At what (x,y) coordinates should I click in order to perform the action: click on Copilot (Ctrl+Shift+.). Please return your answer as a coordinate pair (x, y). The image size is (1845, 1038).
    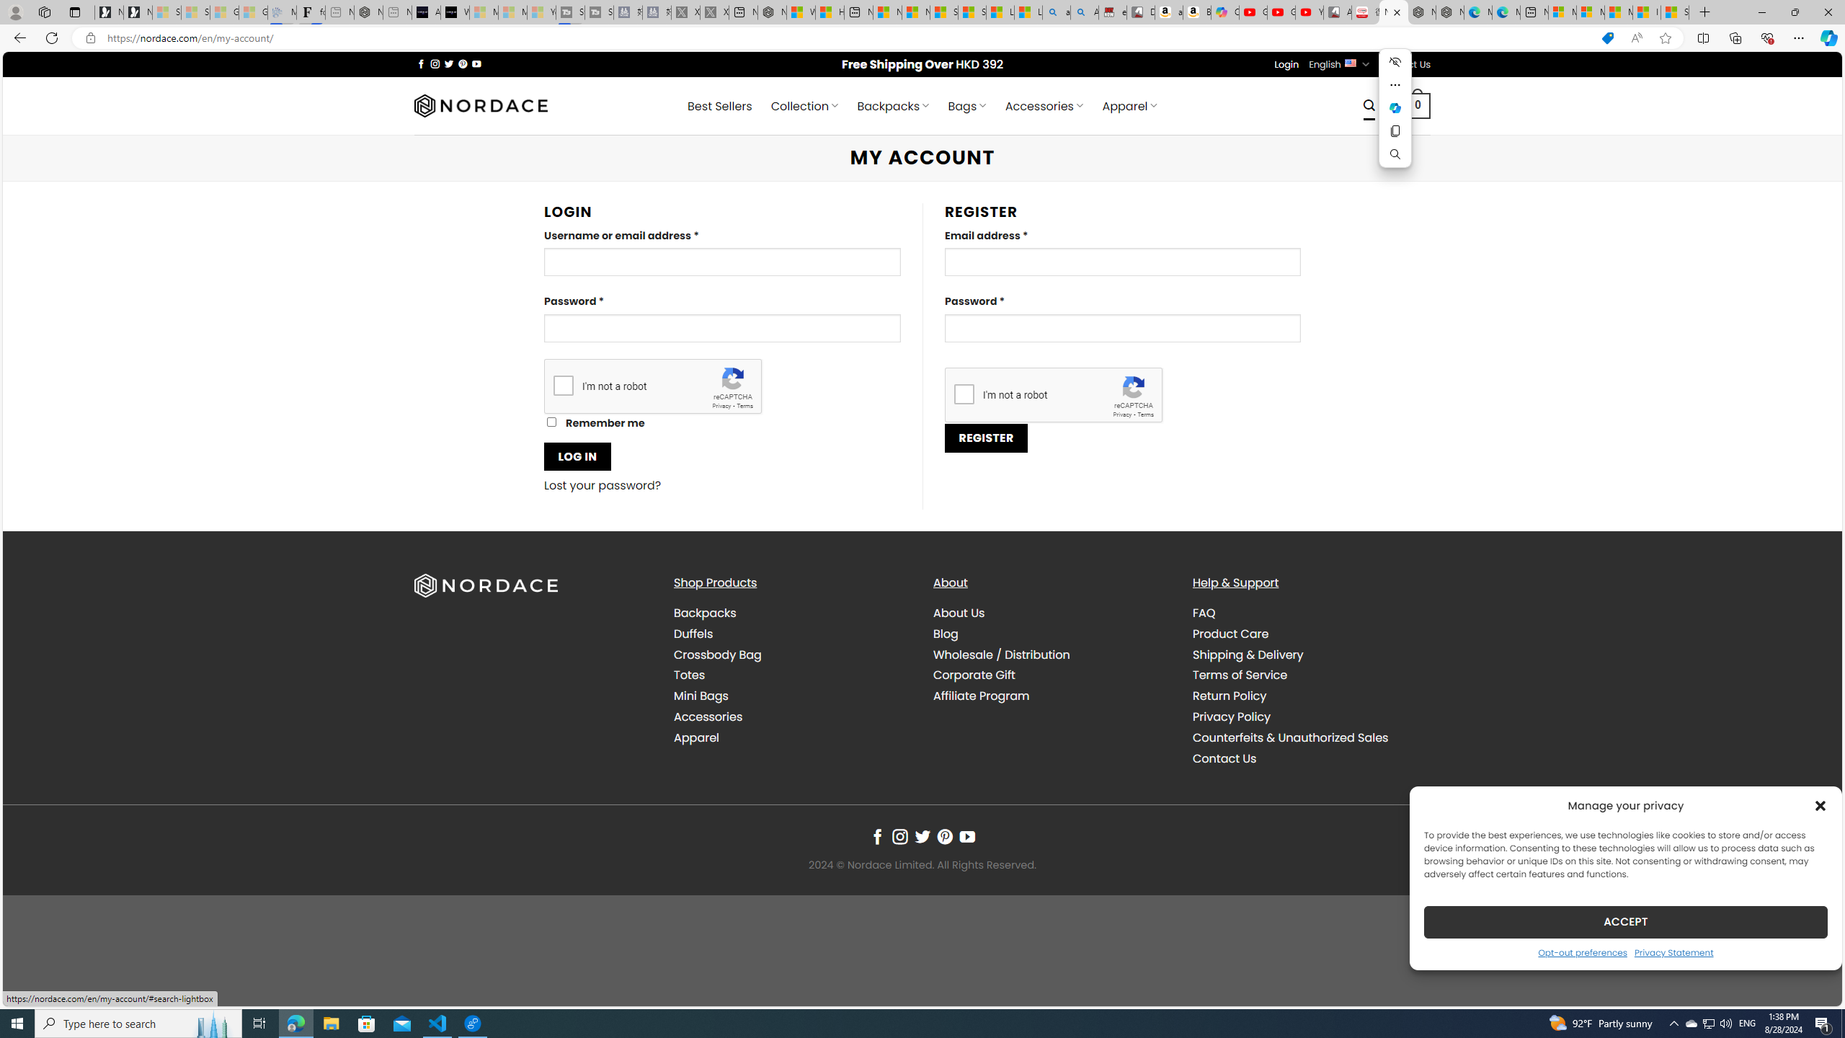
    Looking at the image, I should click on (1828, 37).